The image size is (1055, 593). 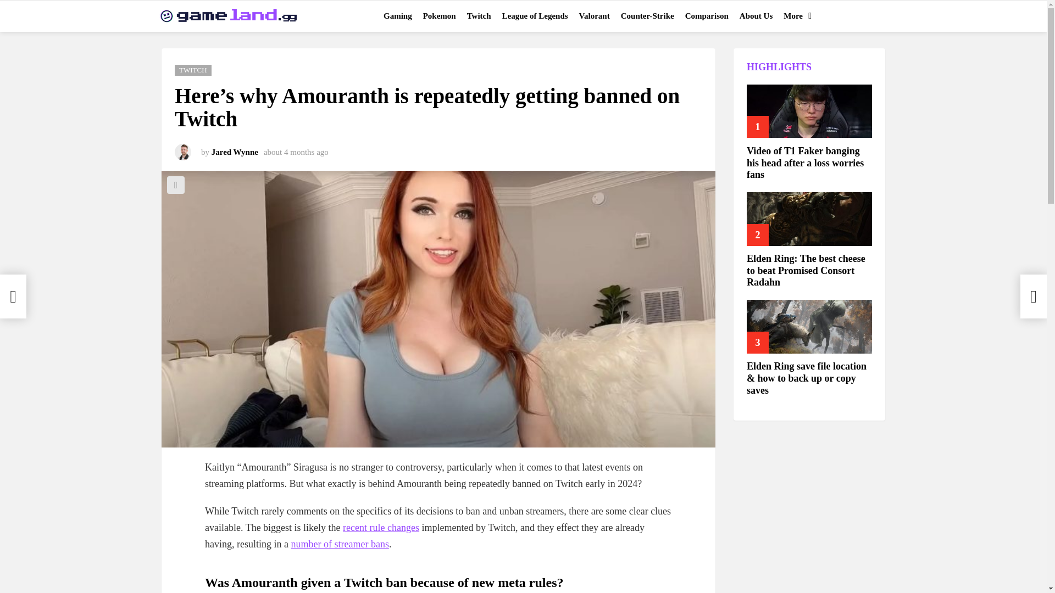 I want to click on Counter-Strike, so click(x=647, y=16).